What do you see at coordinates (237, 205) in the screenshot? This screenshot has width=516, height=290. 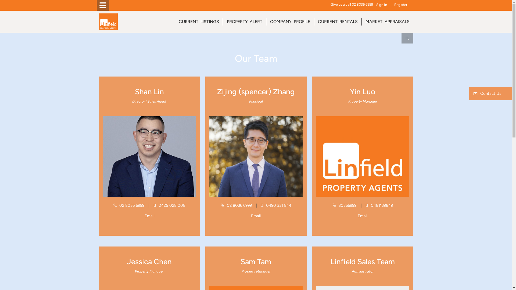 I see `02 8036 6999` at bounding box center [237, 205].